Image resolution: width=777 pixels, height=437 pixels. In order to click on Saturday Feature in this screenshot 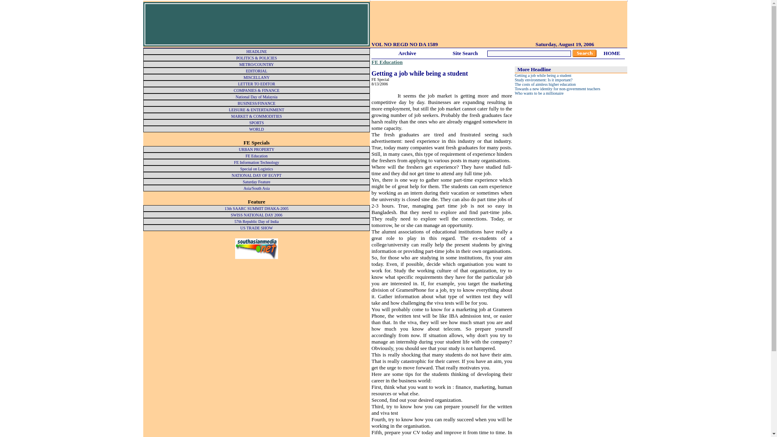, I will do `click(257, 181)`.